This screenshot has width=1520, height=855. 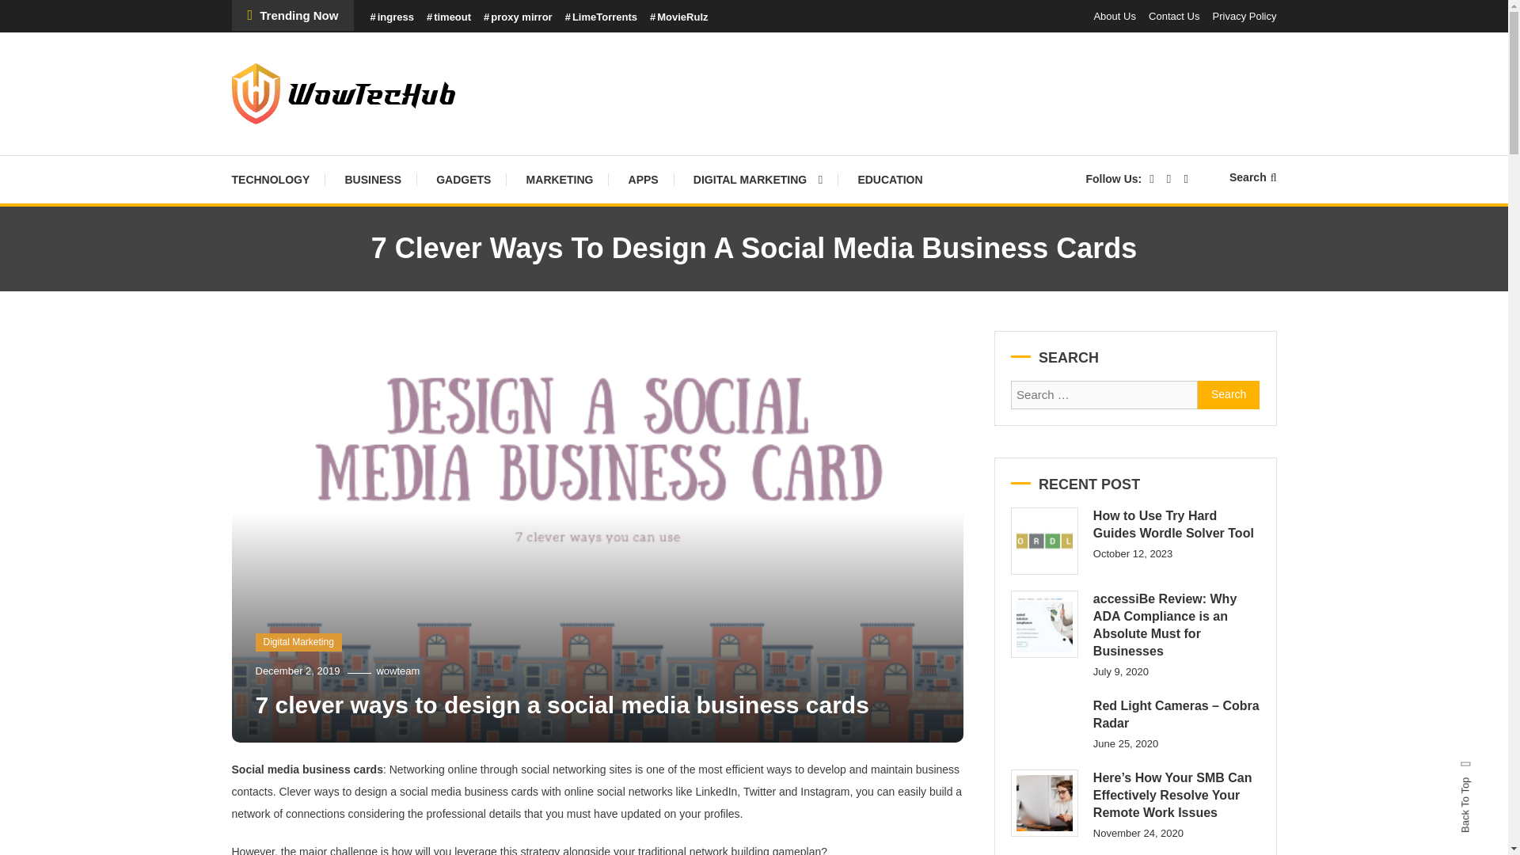 I want to click on Search, so click(x=803, y=451).